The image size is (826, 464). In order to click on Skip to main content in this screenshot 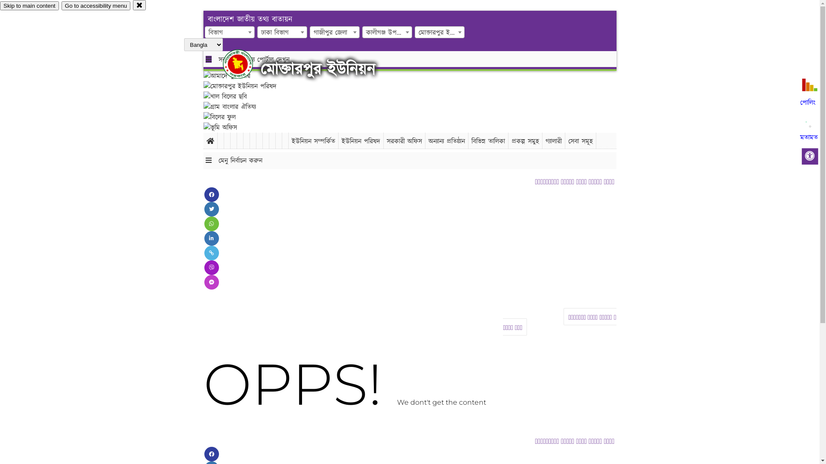, I will do `click(29, 6)`.